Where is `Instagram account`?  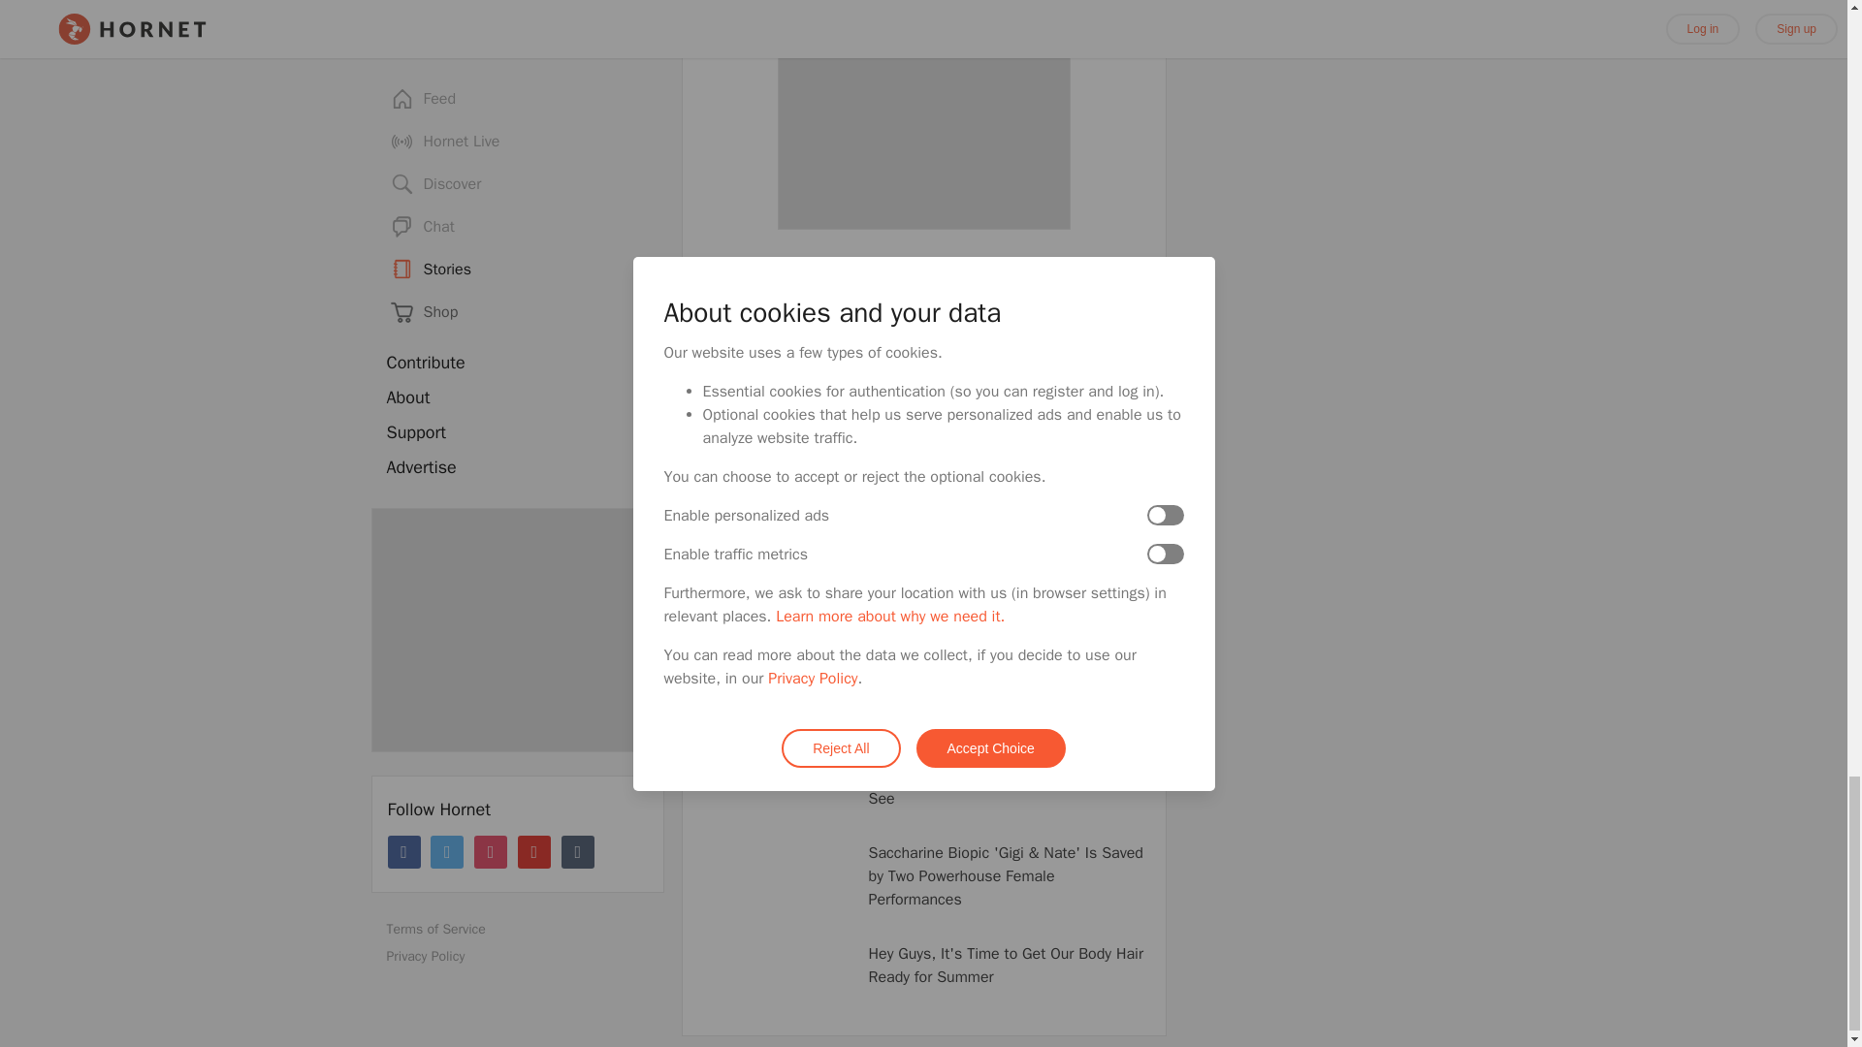
Instagram account is located at coordinates (962, 477).